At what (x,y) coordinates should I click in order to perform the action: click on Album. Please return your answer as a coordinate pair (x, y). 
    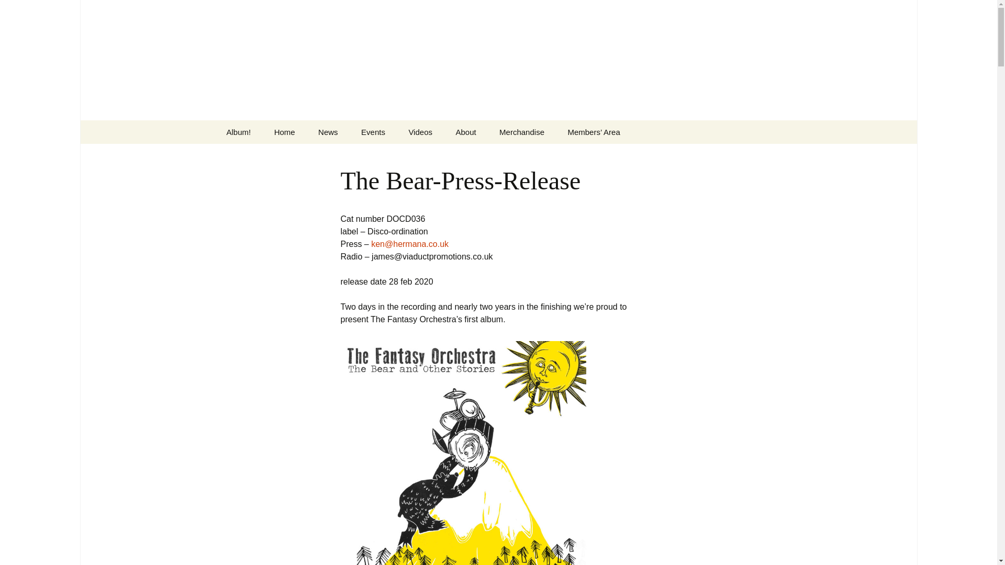
    Looking at the image, I should click on (541, 155).